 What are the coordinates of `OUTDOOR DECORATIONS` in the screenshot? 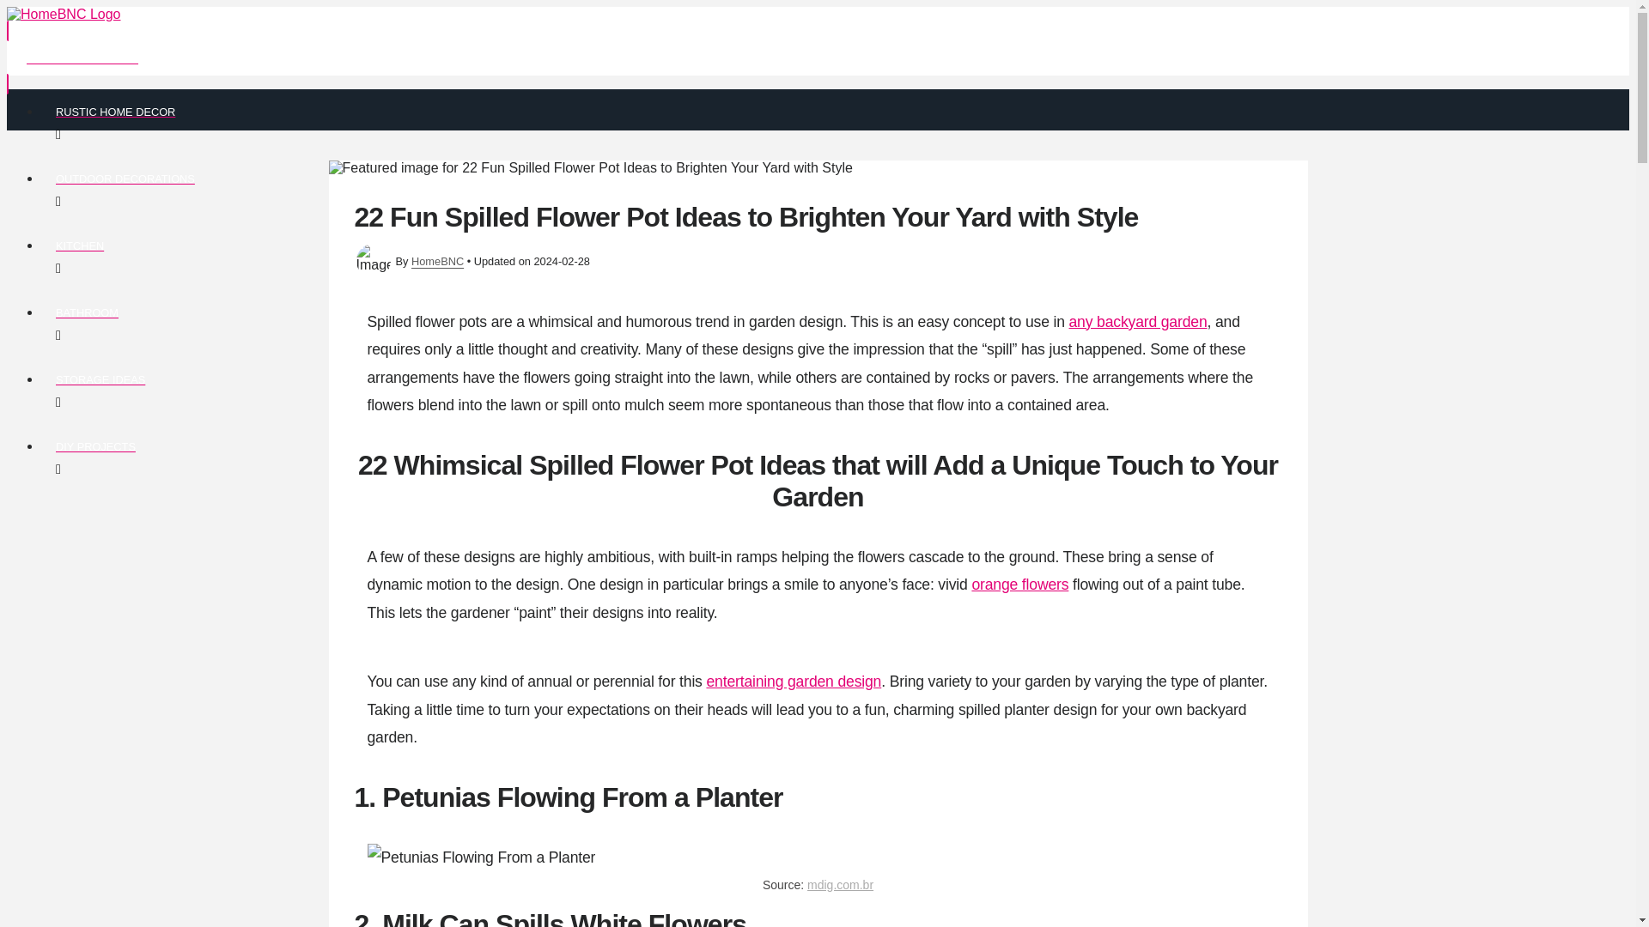 It's located at (539, 190).